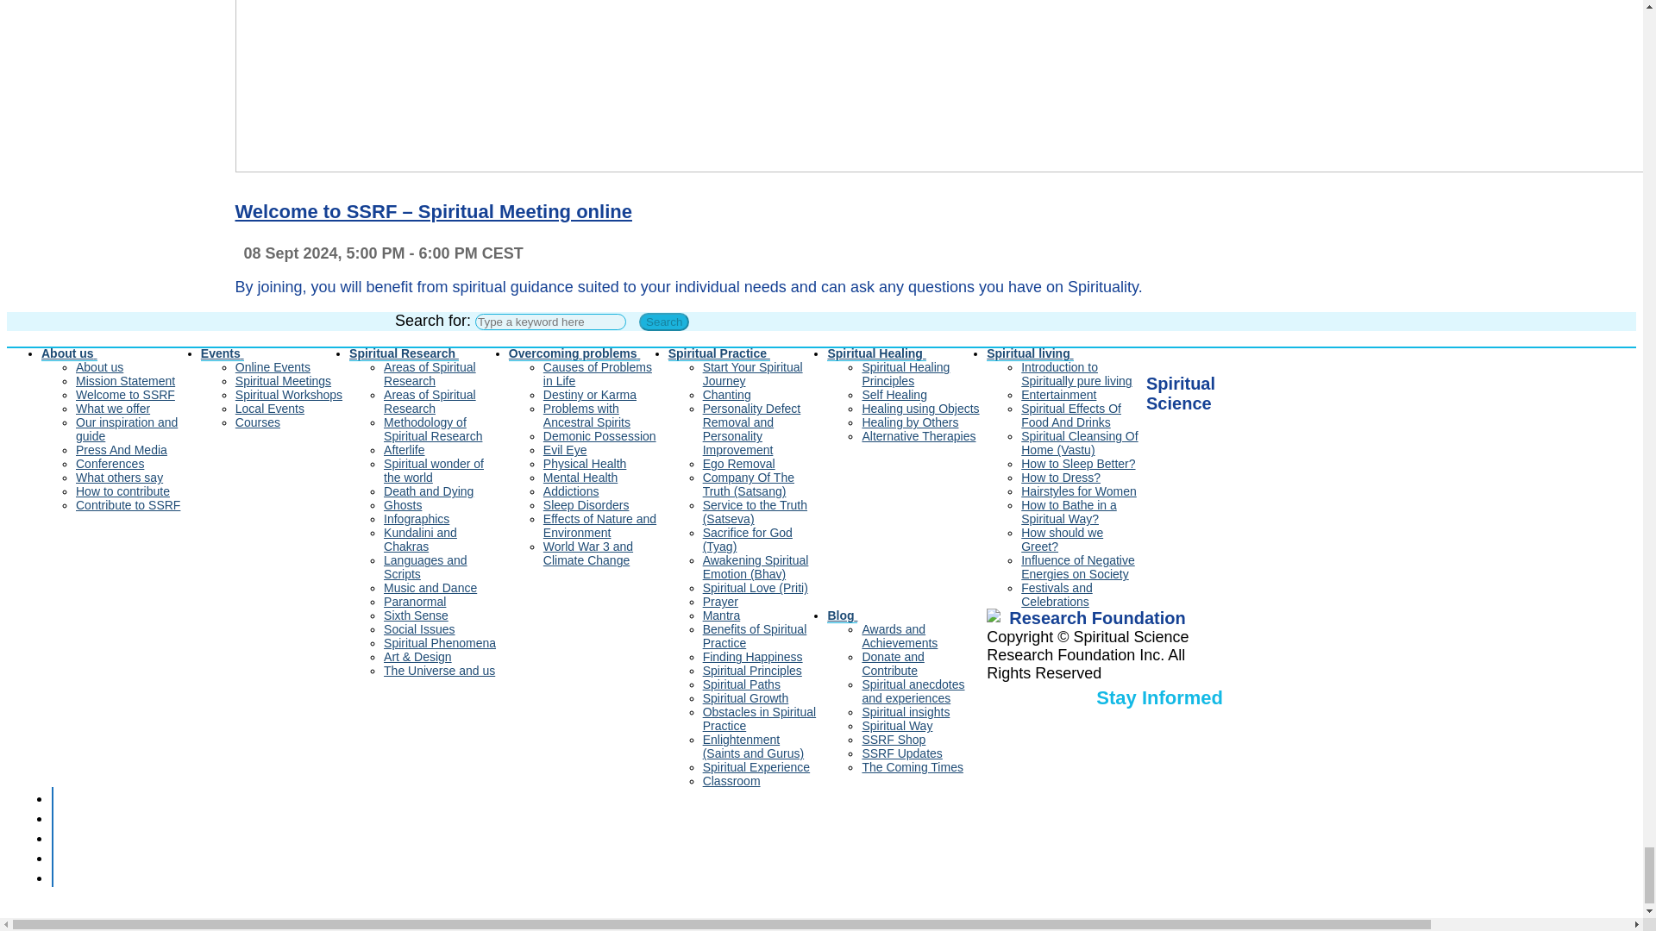 The image size is (1656, 931). Describe the element at coordinates (664, 322) in the screenshot. I see `Search` at that location.